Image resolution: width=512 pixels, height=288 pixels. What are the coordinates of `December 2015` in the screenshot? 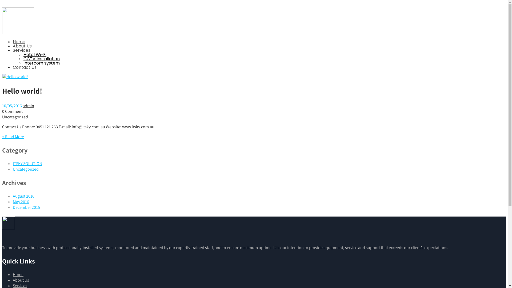 It's located at (26, 207).